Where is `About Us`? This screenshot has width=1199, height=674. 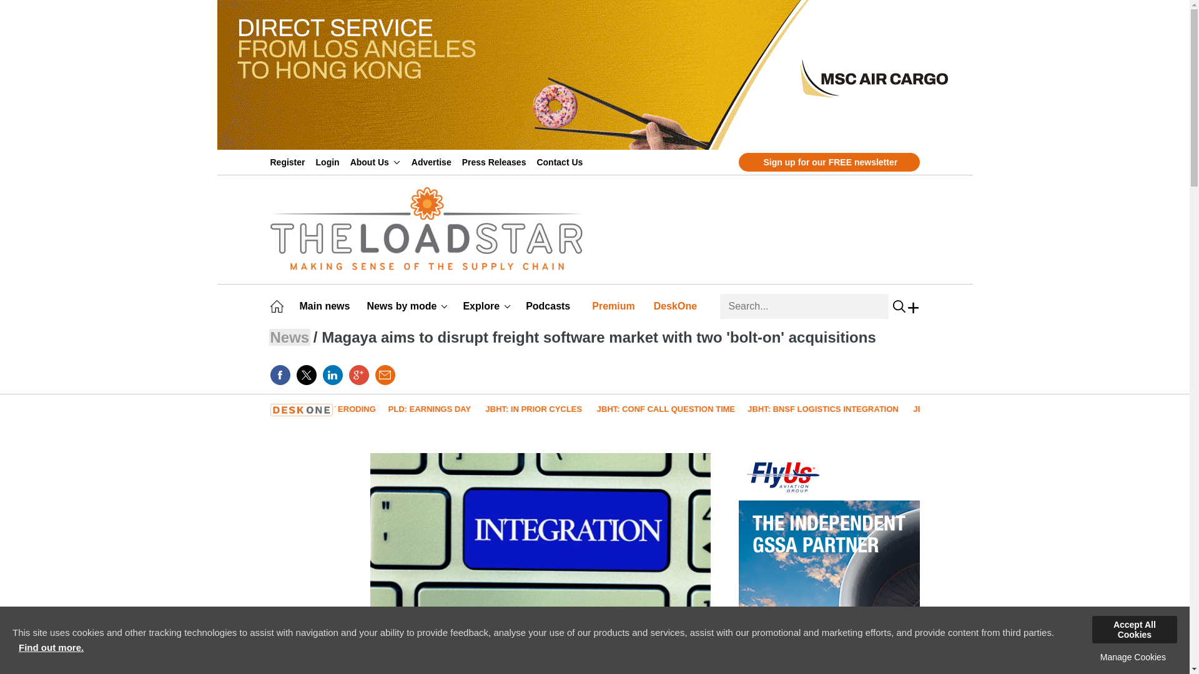
About Us is located at coordinates (375, 162).